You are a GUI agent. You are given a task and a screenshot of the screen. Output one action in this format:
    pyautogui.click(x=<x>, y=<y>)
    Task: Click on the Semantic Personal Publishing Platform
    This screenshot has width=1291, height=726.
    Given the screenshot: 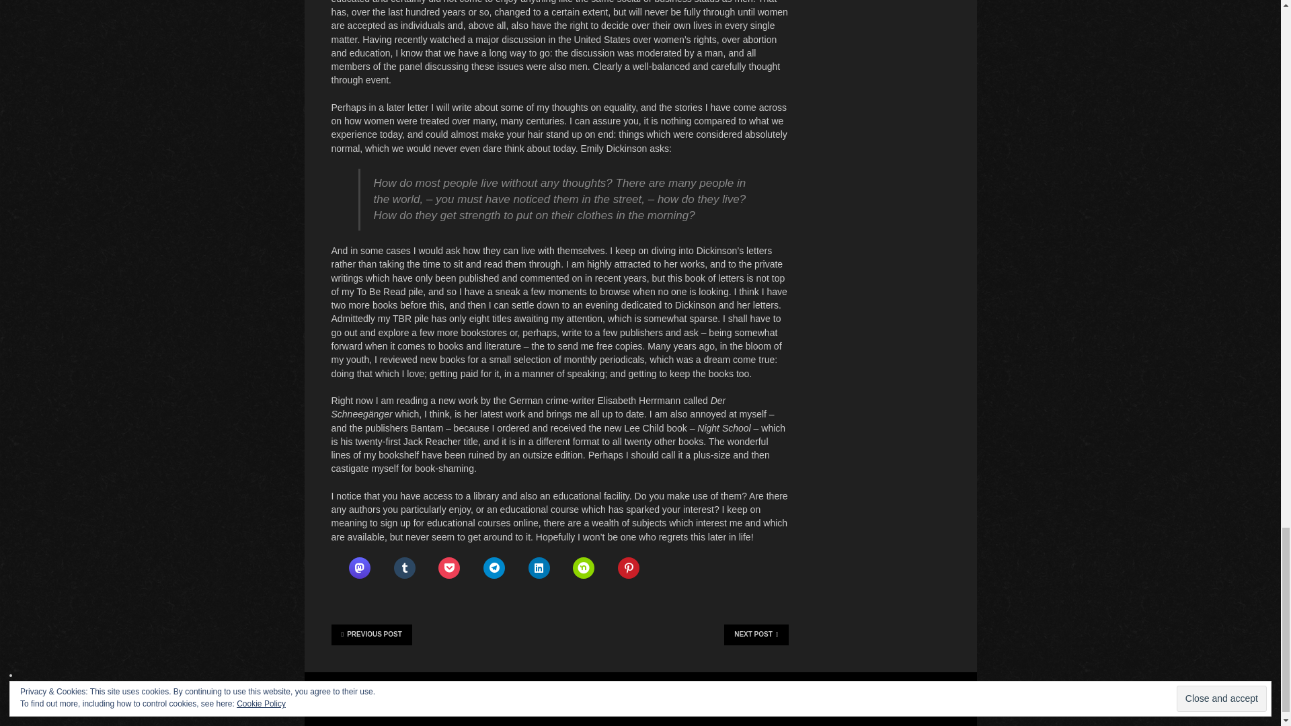 What is the action you would take?
    pyautogui.click(x=569, y=692)
    